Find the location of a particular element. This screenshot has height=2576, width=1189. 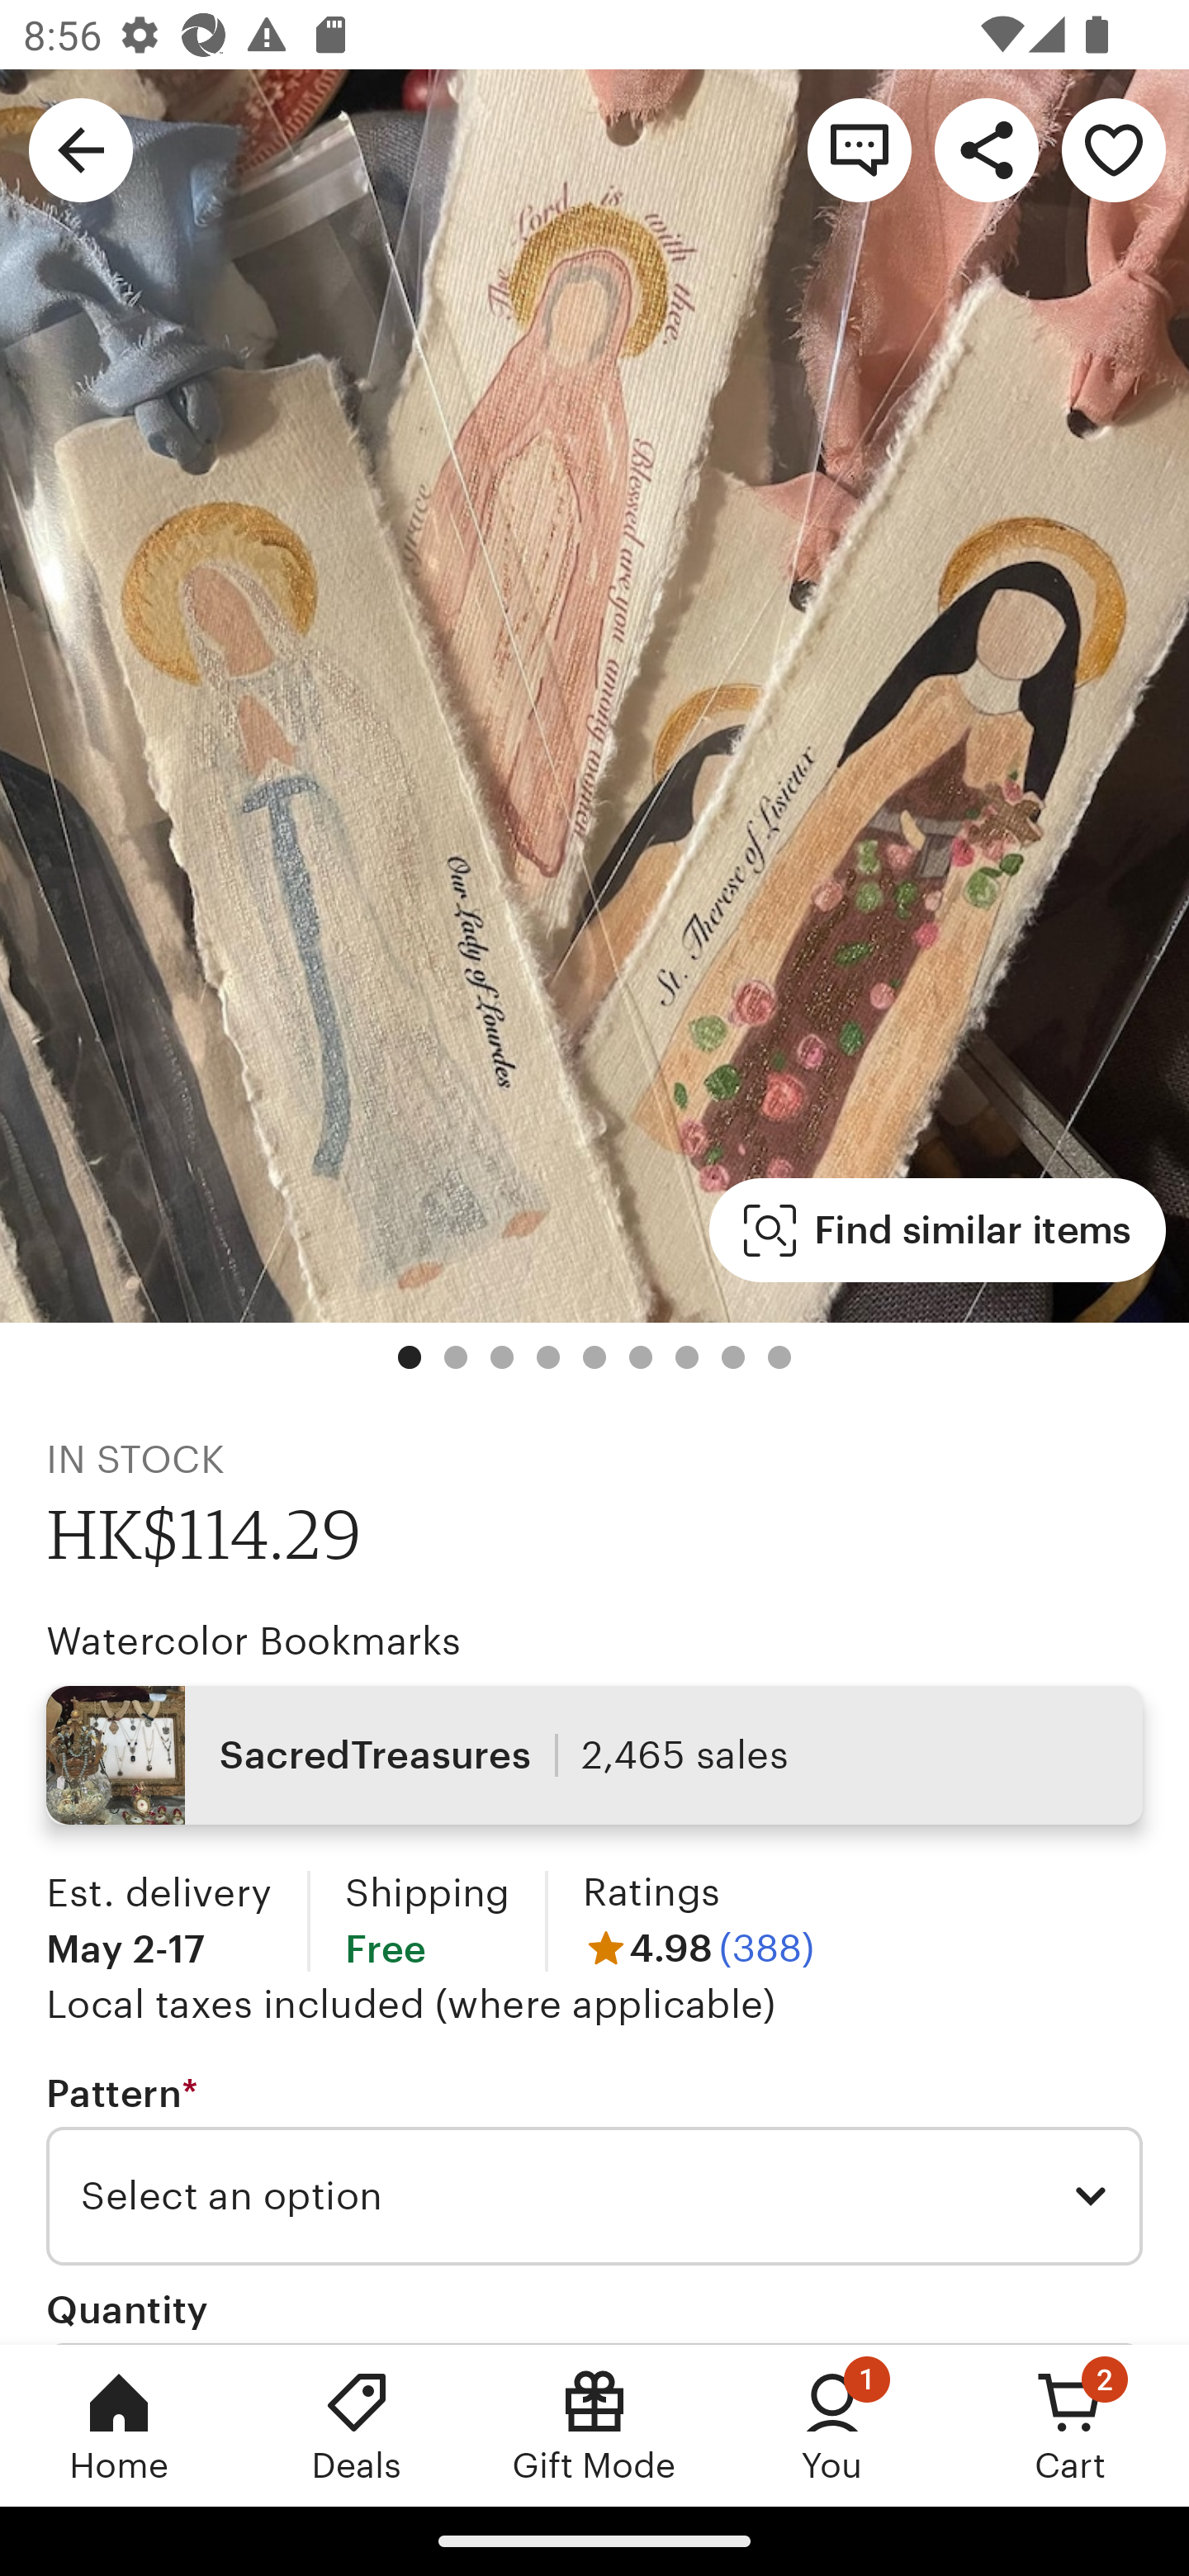

Quantity is located at coordinates (127, 2308).